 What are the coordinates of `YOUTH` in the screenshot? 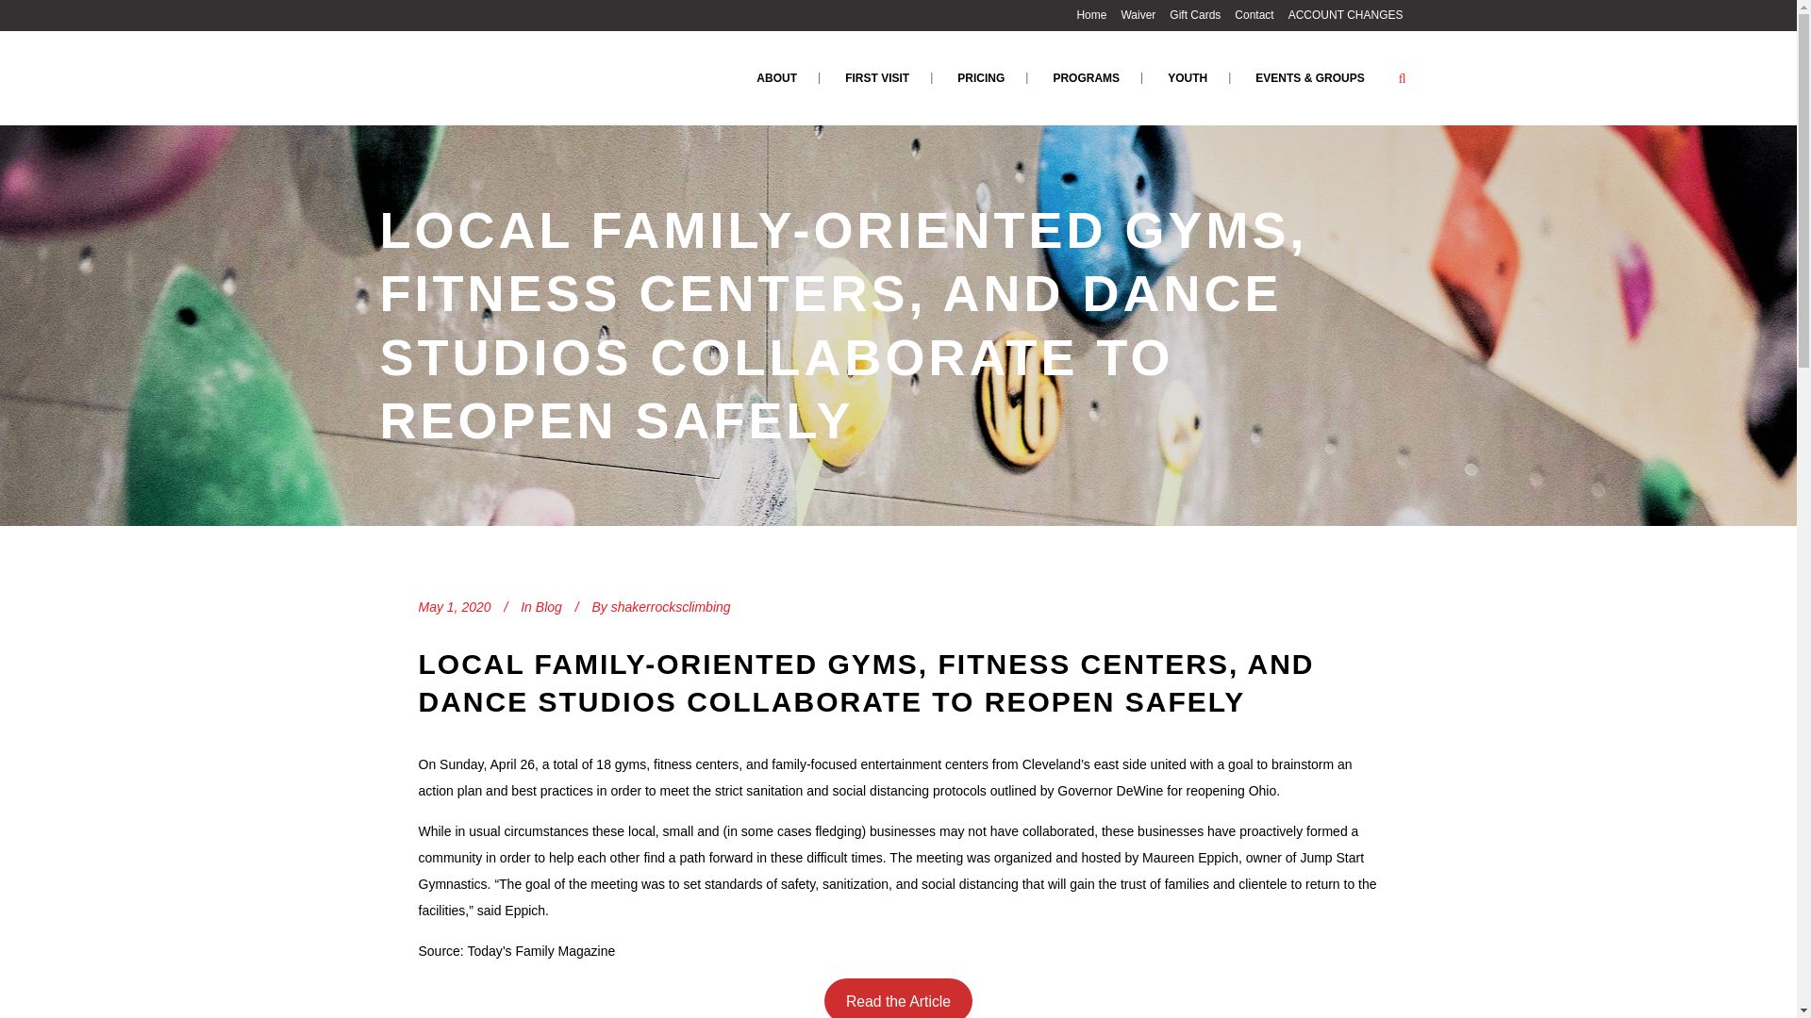 It's located at (1187, 77).